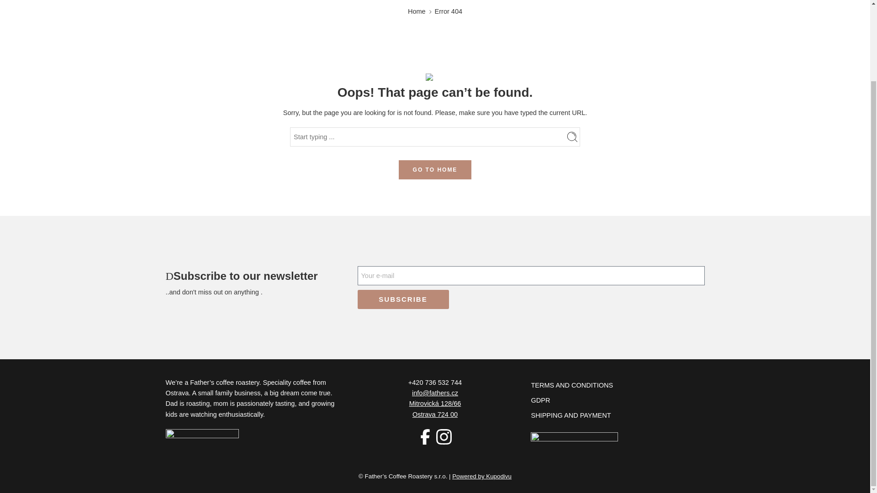 The image size is (877, 493). I want to click on Powered by Kupodivu, so click(481, 476).